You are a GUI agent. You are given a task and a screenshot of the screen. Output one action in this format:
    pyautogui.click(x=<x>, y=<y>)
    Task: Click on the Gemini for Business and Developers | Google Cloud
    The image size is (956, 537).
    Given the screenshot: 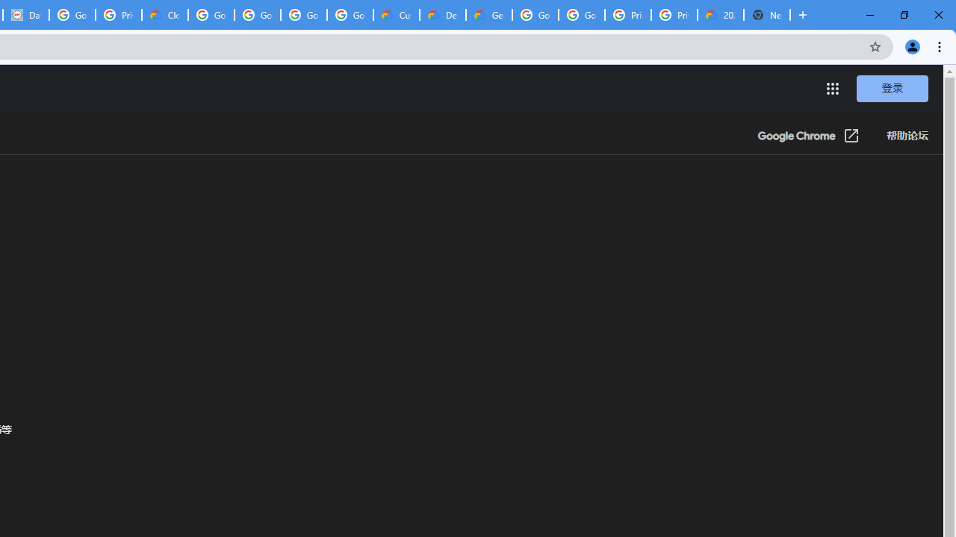 What is the action you would take?
    pyautogui.click(x=488, y=15)
    